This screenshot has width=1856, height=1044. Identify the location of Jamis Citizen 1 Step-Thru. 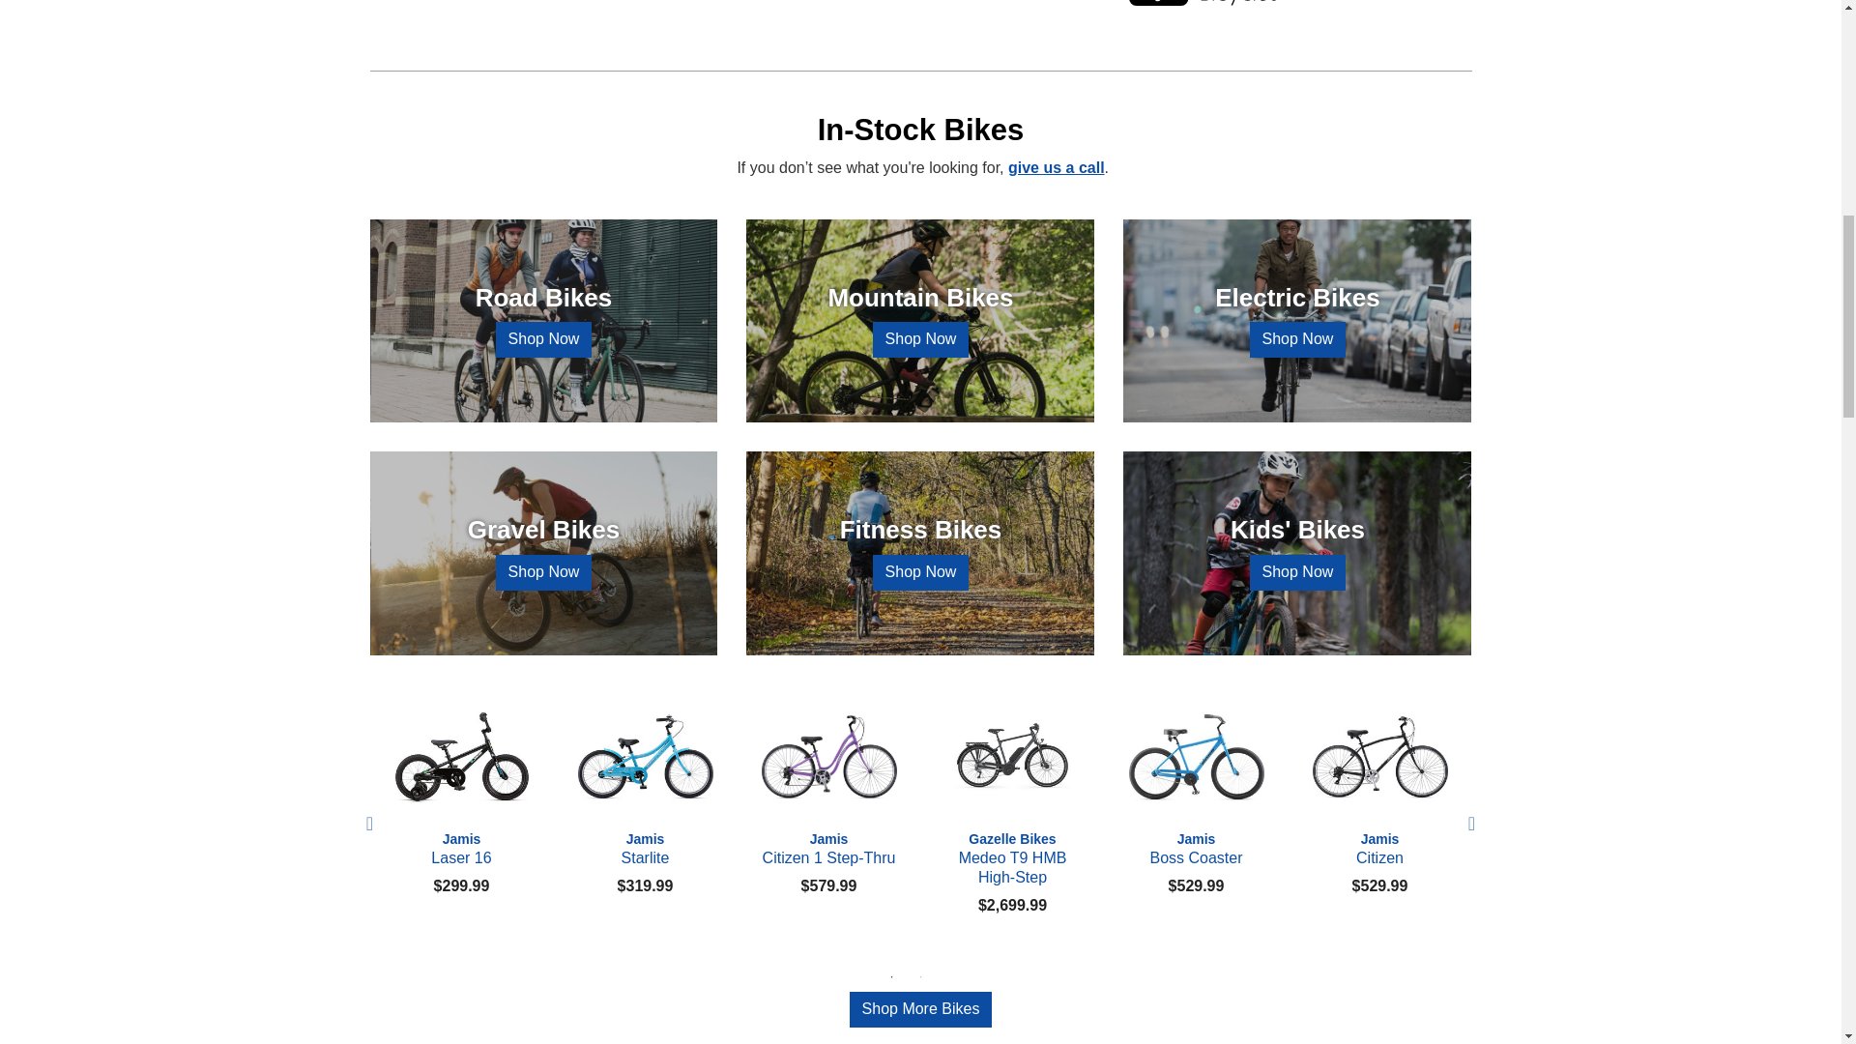
(827, 756).